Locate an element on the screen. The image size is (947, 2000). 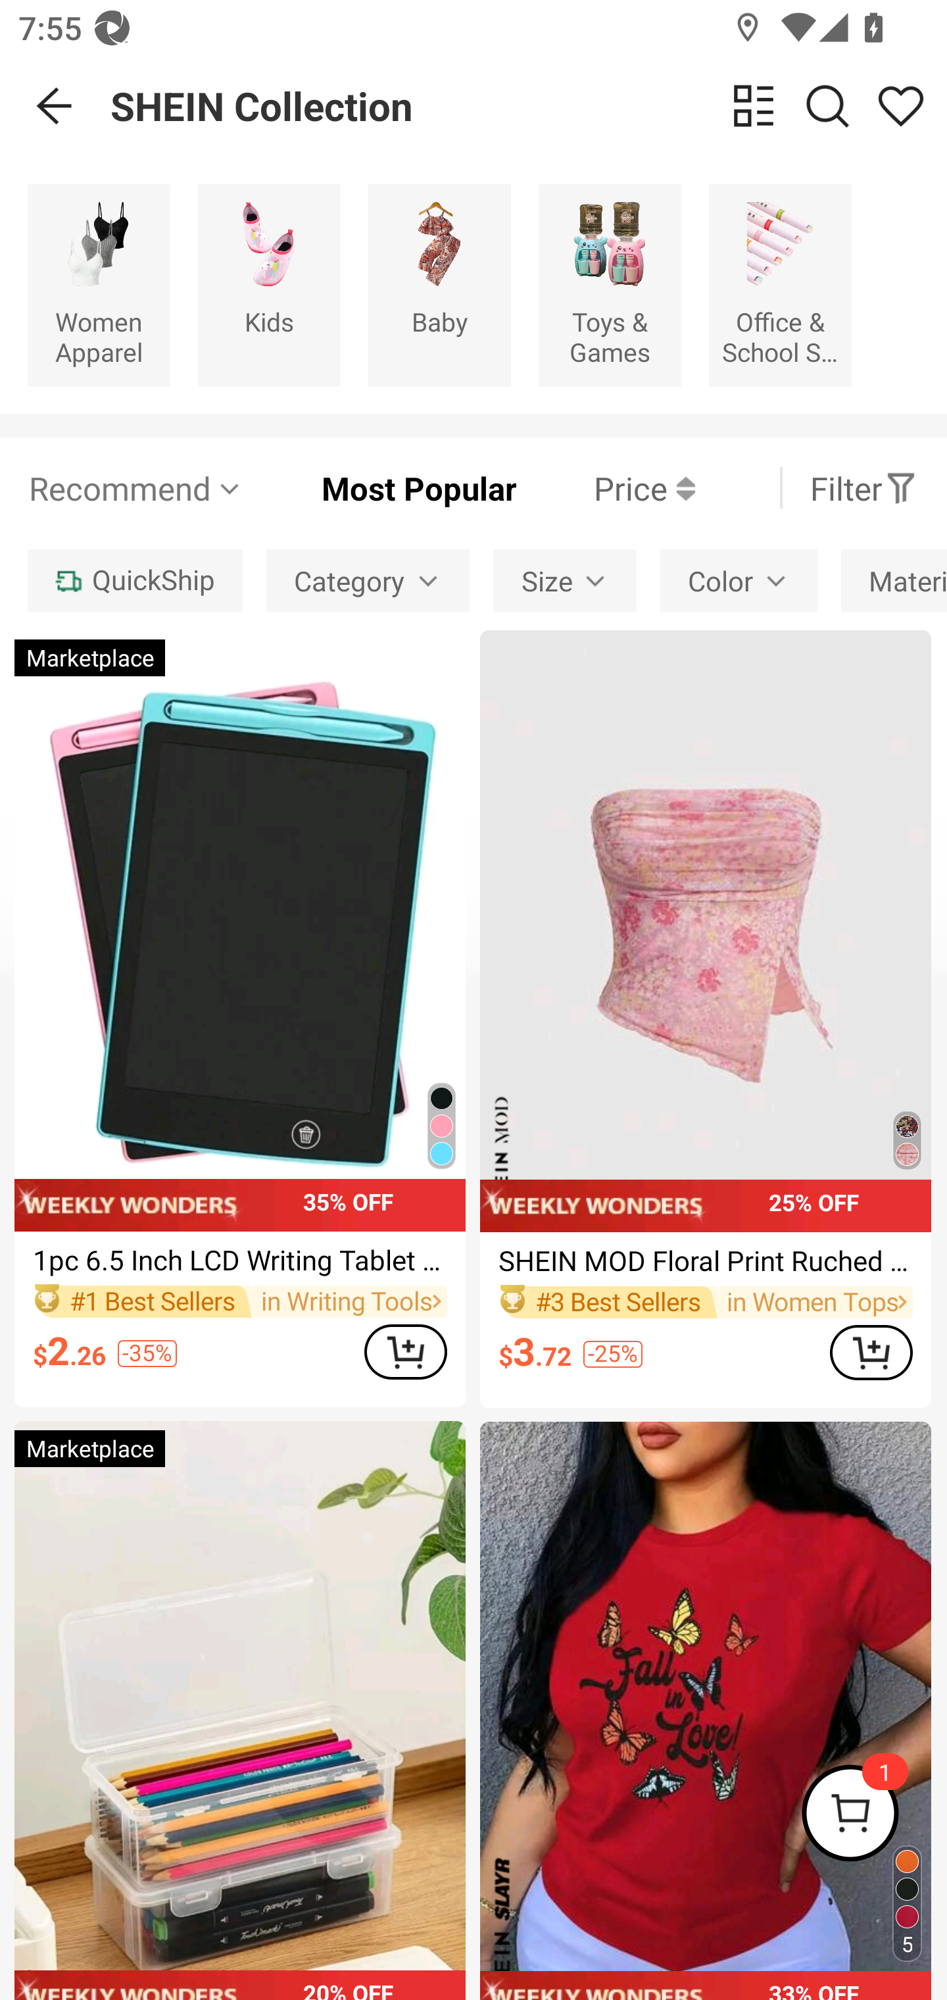
Women Apparel is located at coordinates (99, 284).